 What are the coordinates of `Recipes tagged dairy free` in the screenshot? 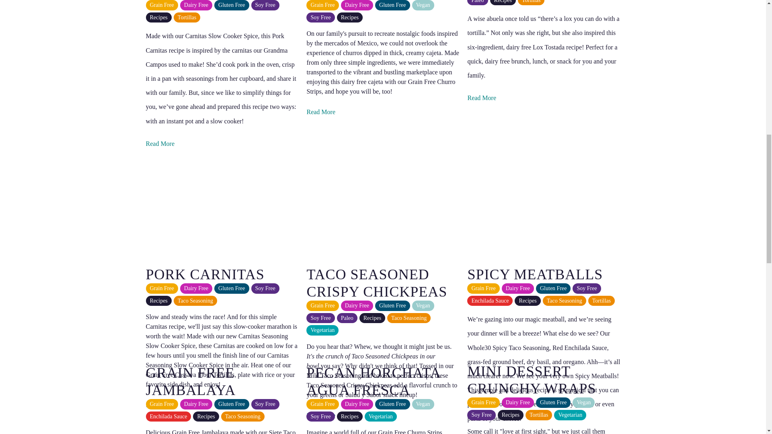 It's located at (196, 5).